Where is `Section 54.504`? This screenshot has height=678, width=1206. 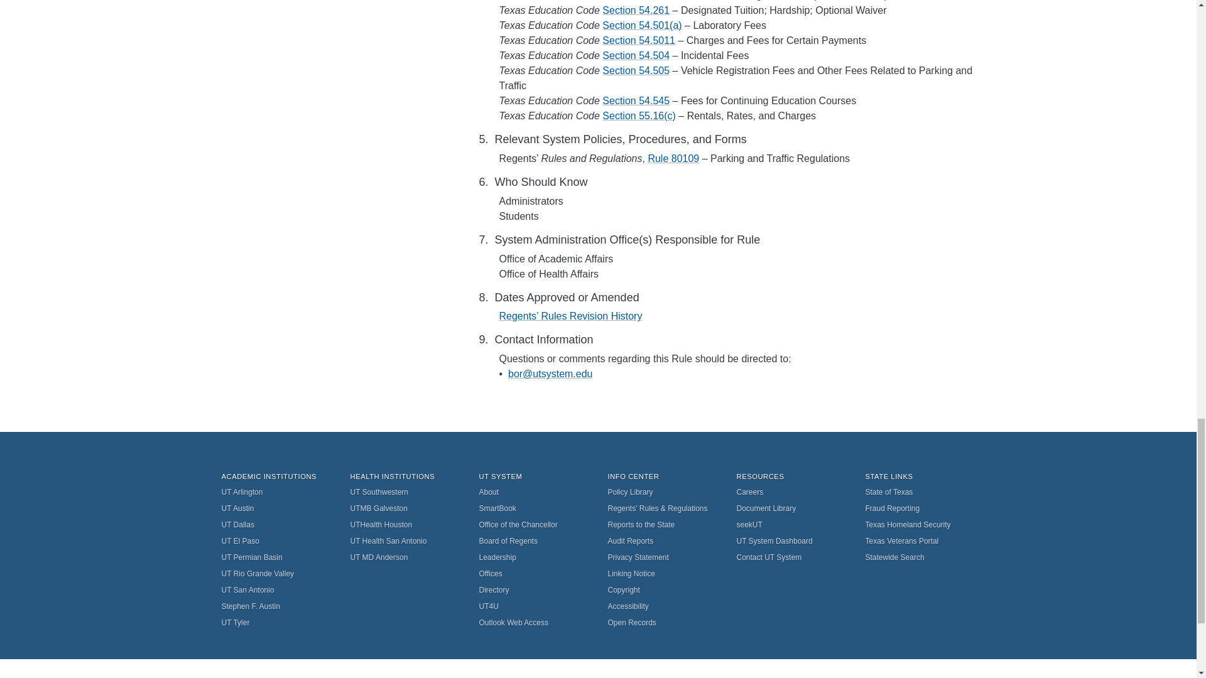
Section 54.504 is located at coordinates (636, 55).